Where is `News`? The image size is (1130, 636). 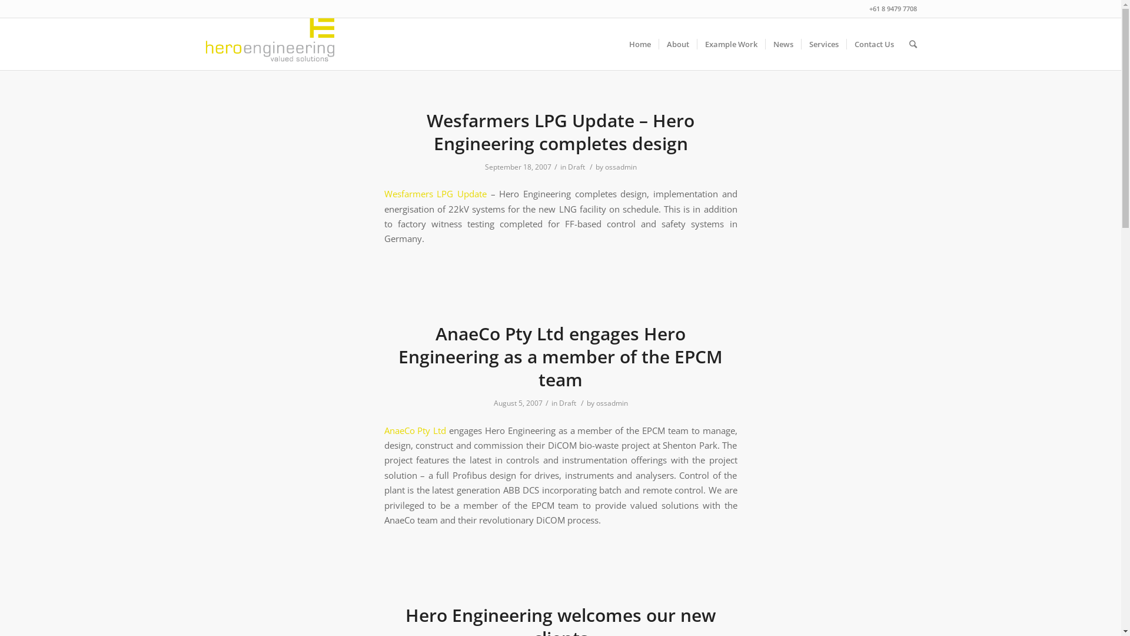 News is located at coordinates (783, 44).